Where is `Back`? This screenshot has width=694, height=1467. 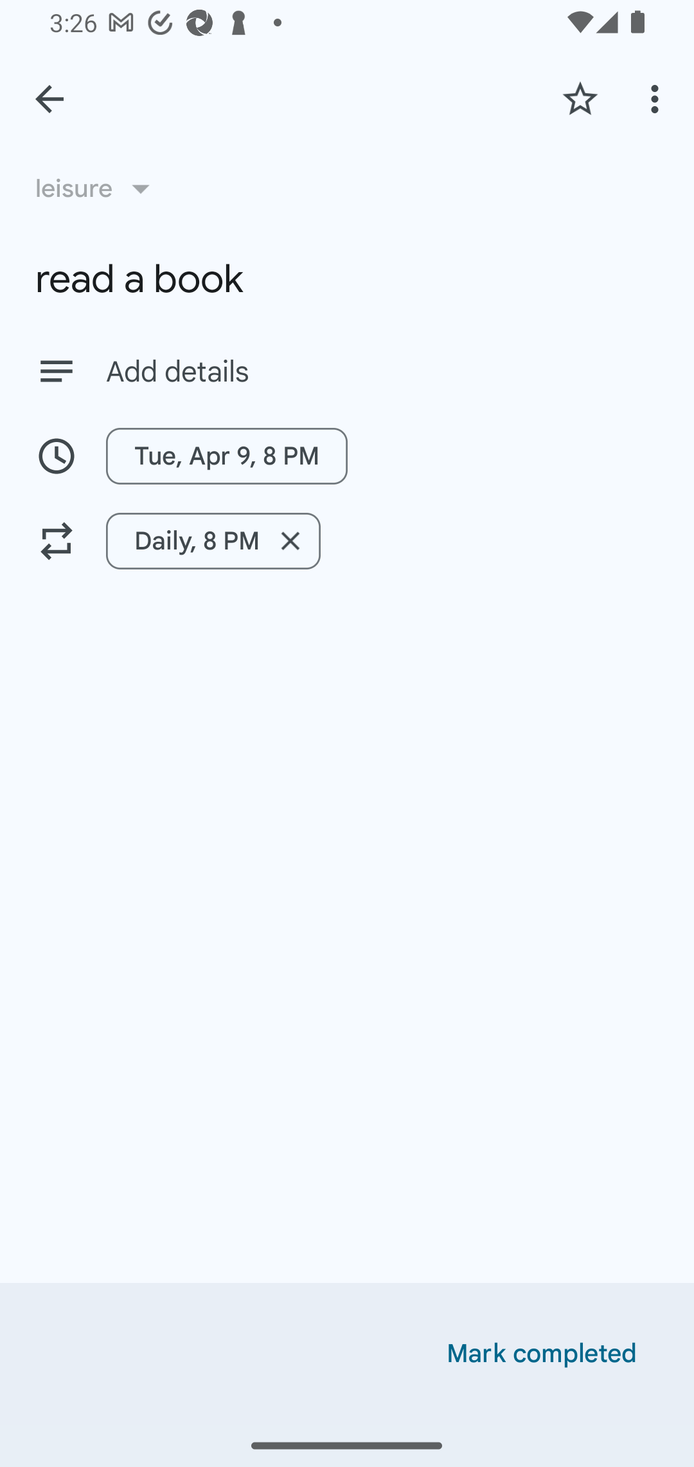 Back is located at coordinates (49, 99).